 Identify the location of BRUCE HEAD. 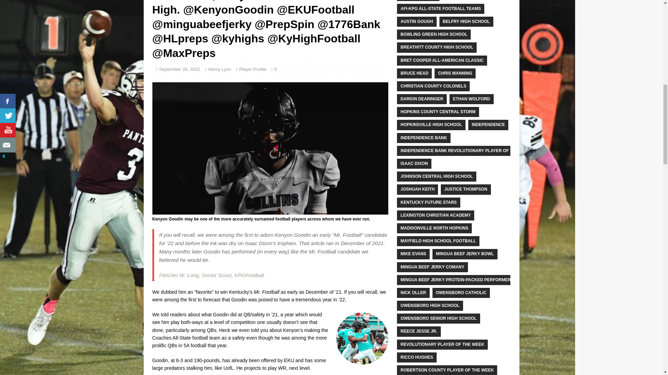
(414, 73).